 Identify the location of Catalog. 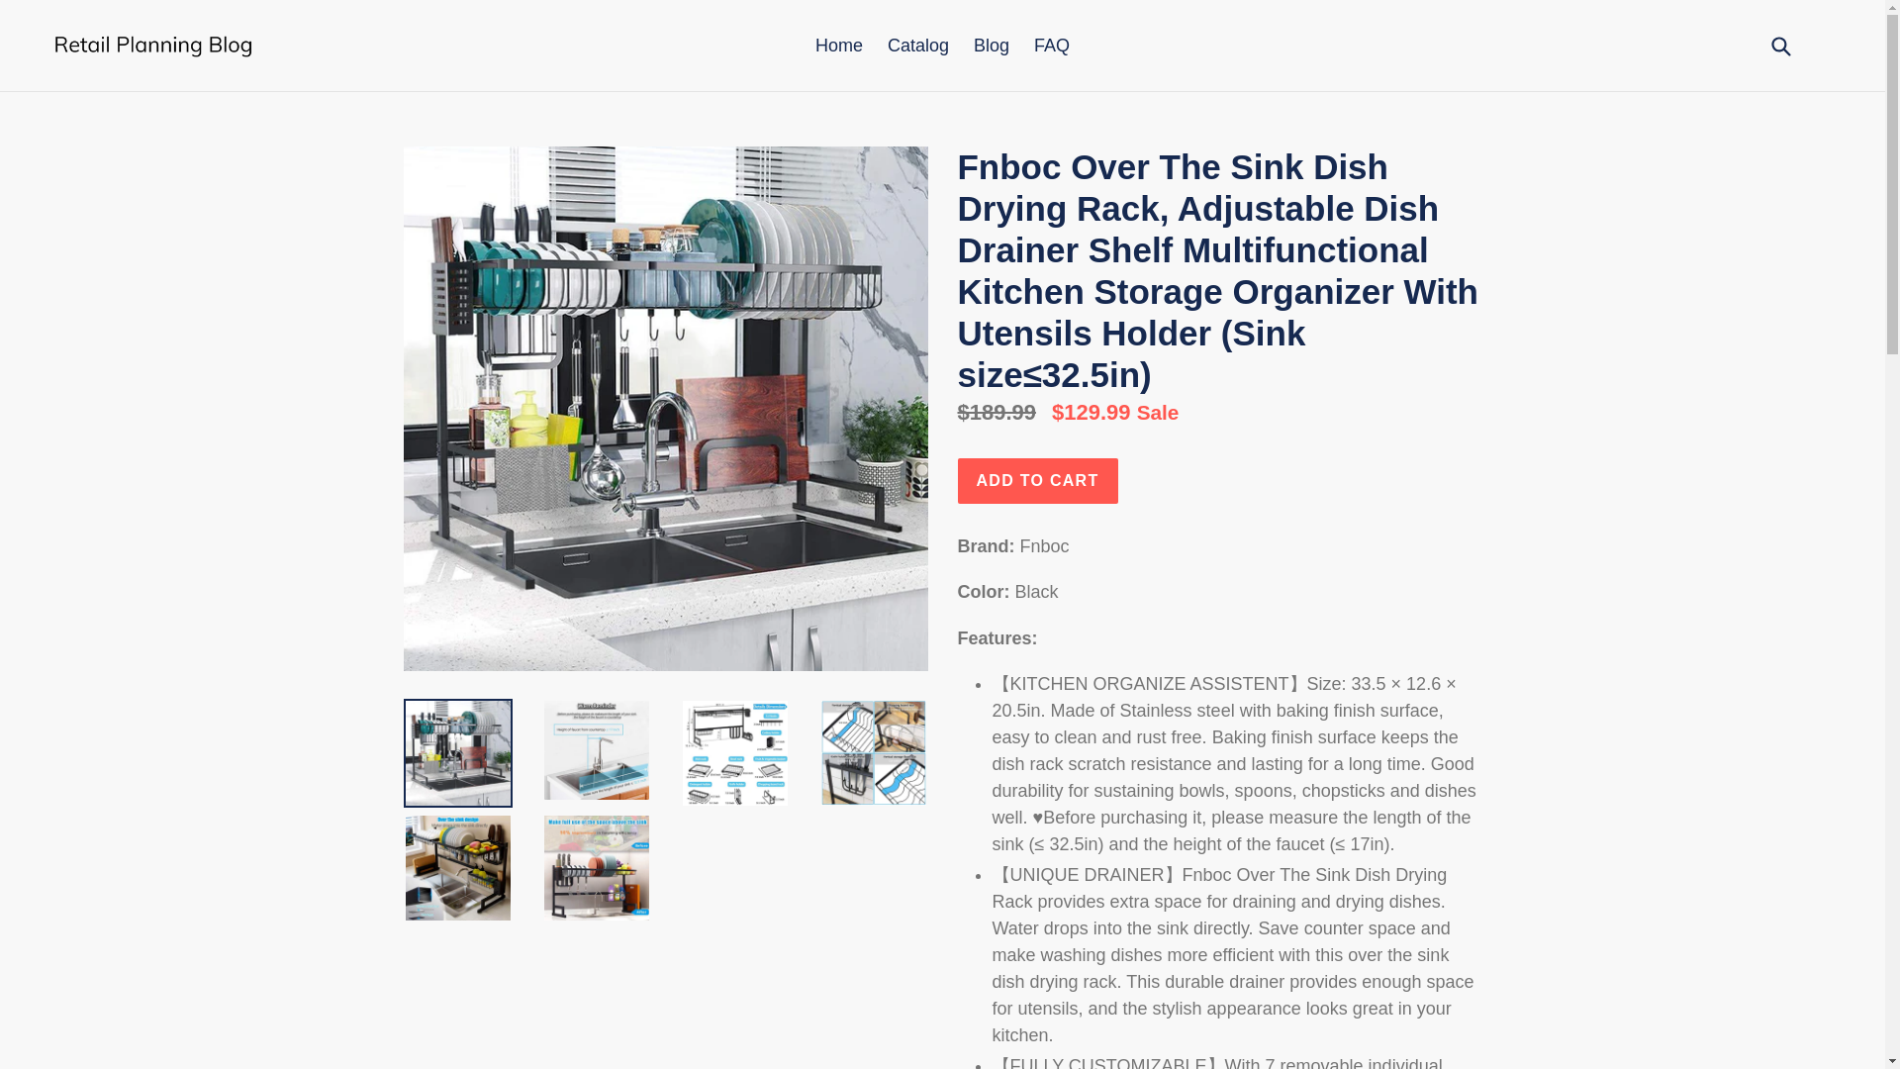
(918, 46).